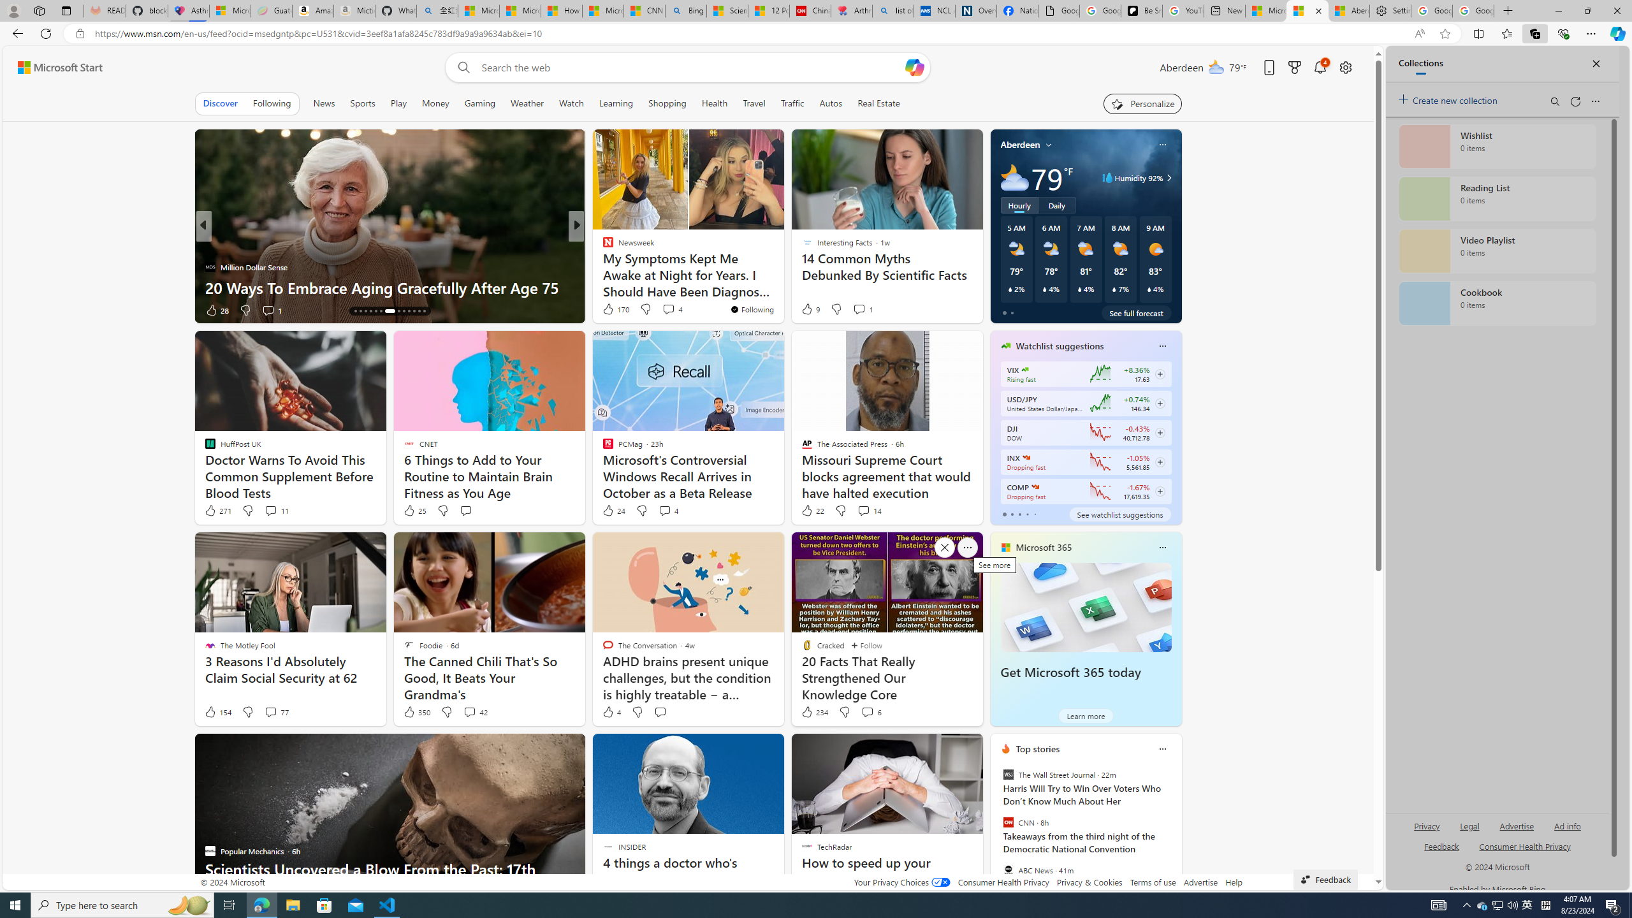  Describe the element at coordinates (814, 711) in the screenshot. I see `234 Like` at that location.